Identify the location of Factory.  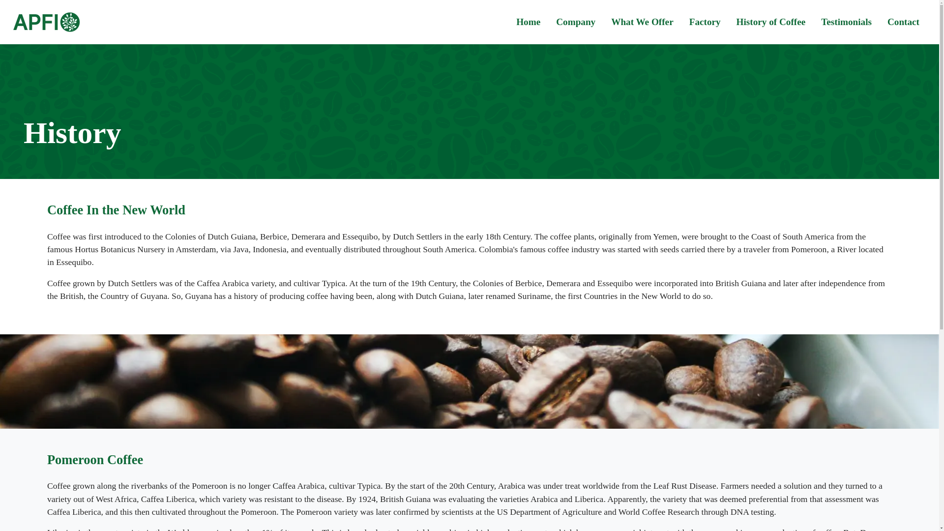
(705, 22).